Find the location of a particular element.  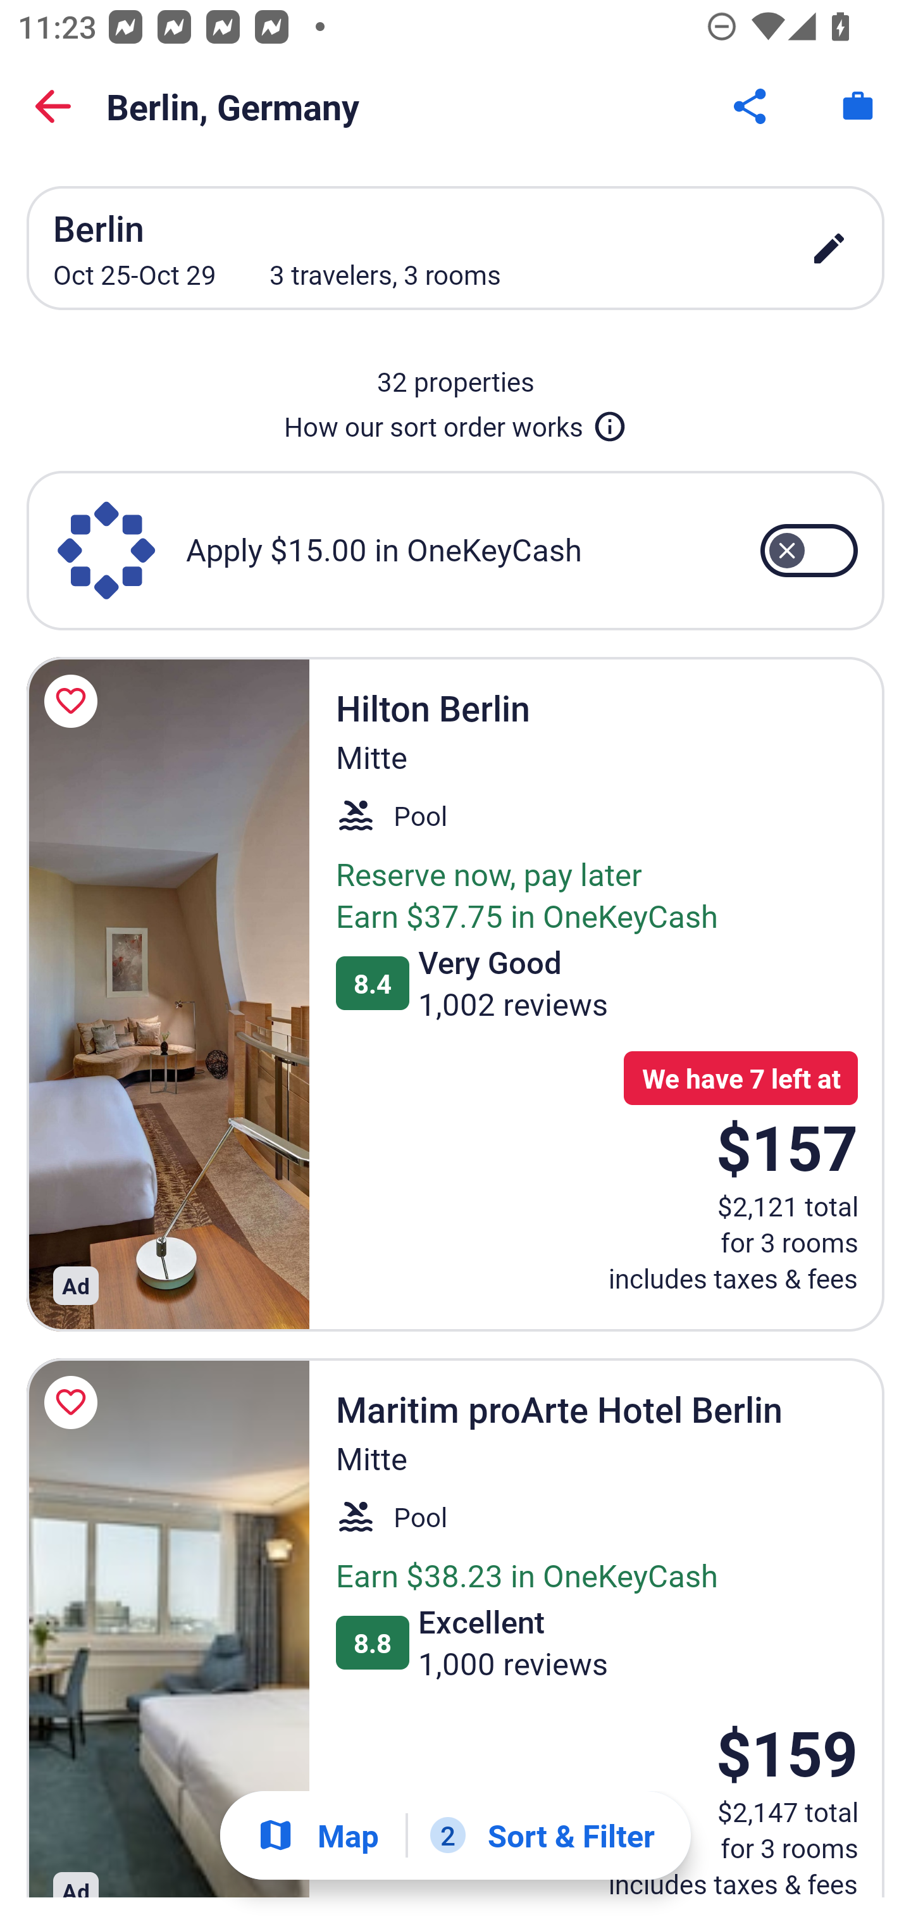

Show map Map Show map Button is located at coordinates (318, 1835).